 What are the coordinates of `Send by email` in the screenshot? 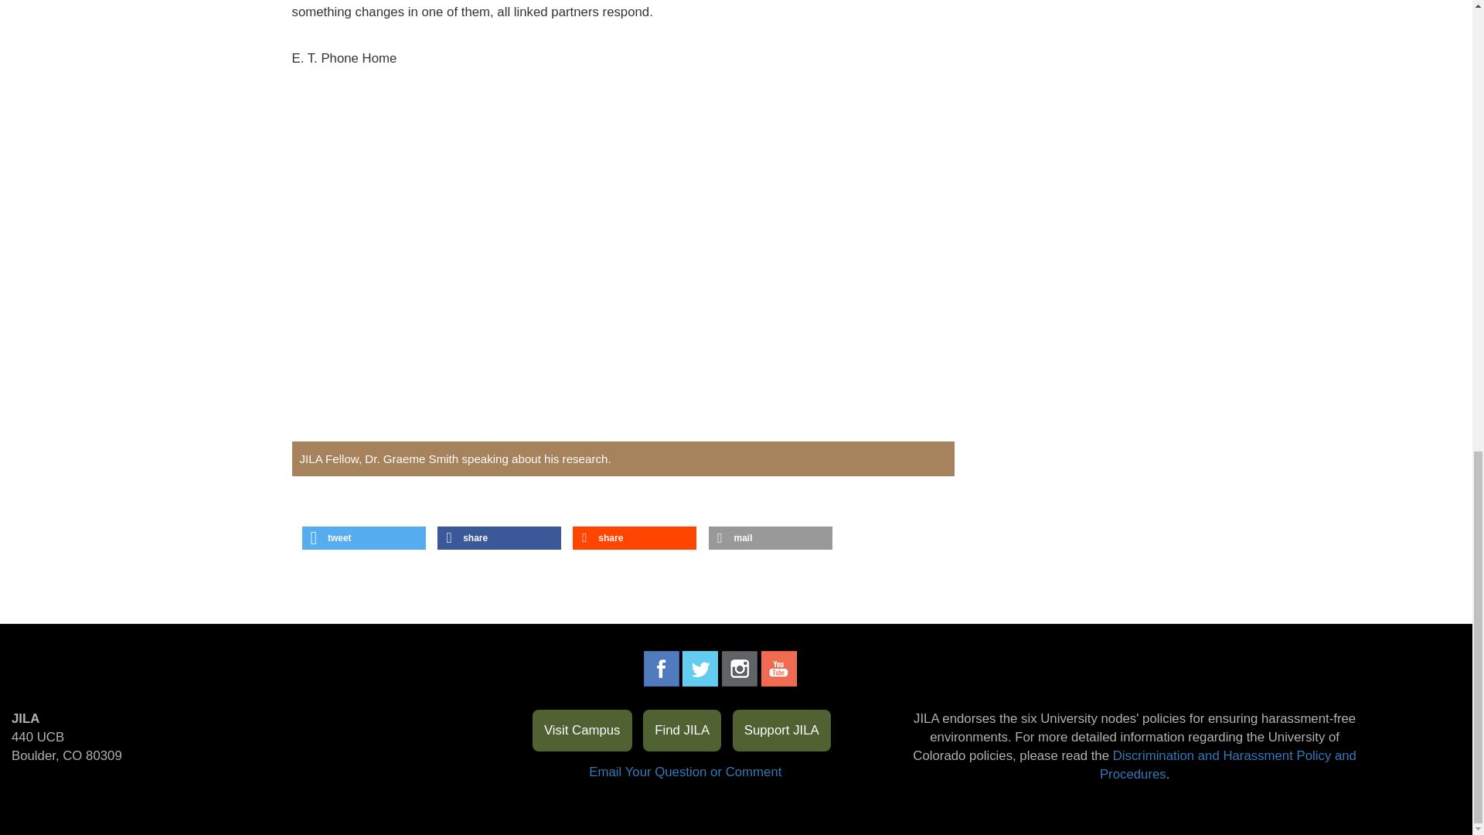 It's located at (769, 538).